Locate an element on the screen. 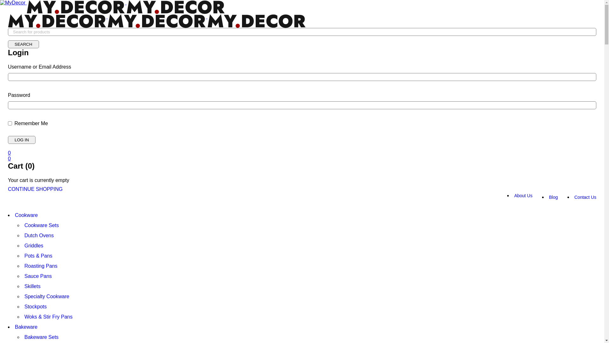 The image size is (609, 343). Sauce Pans is located at coordinates (38, 276).